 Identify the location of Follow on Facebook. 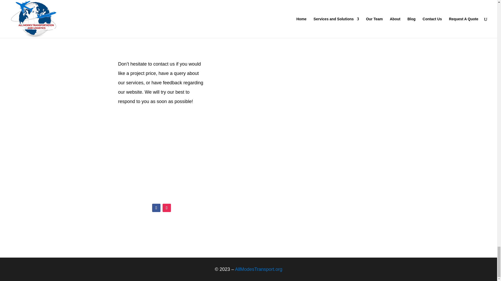
(156, 208).